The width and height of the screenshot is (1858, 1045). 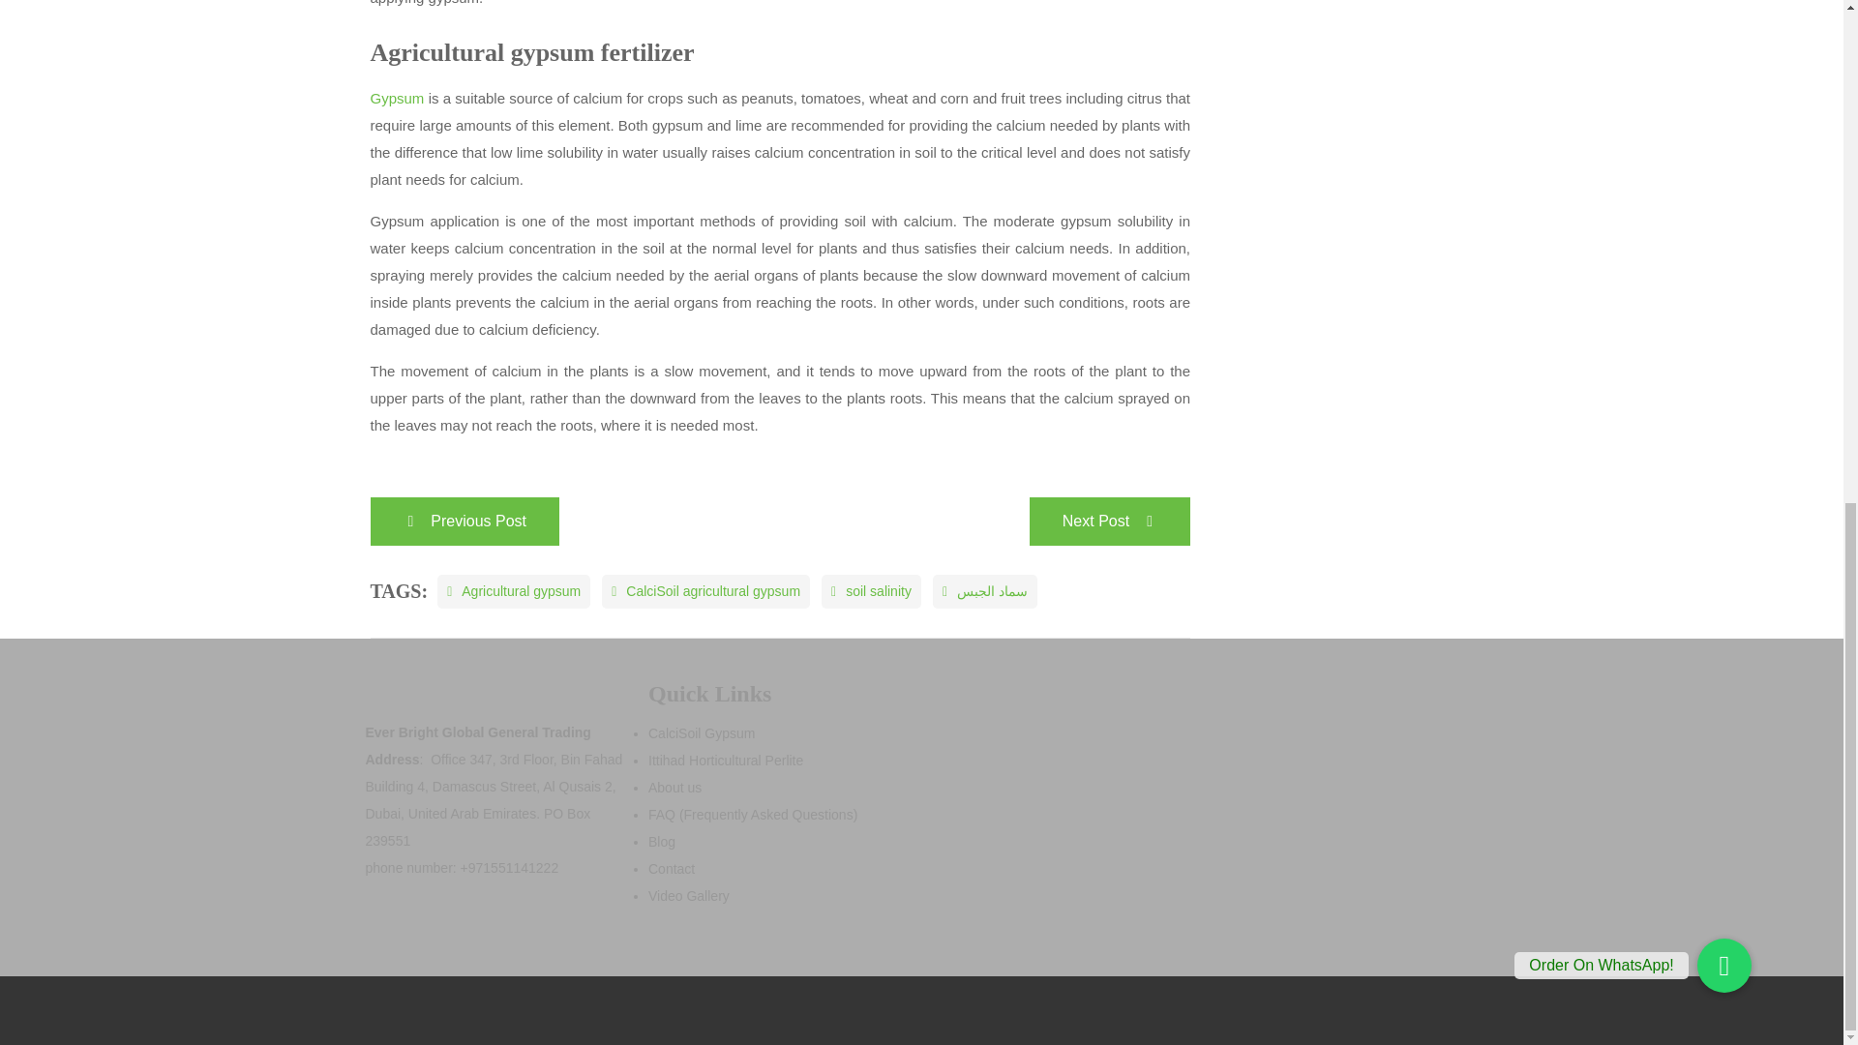 I want to click on About us, so click(x=675, y=787).